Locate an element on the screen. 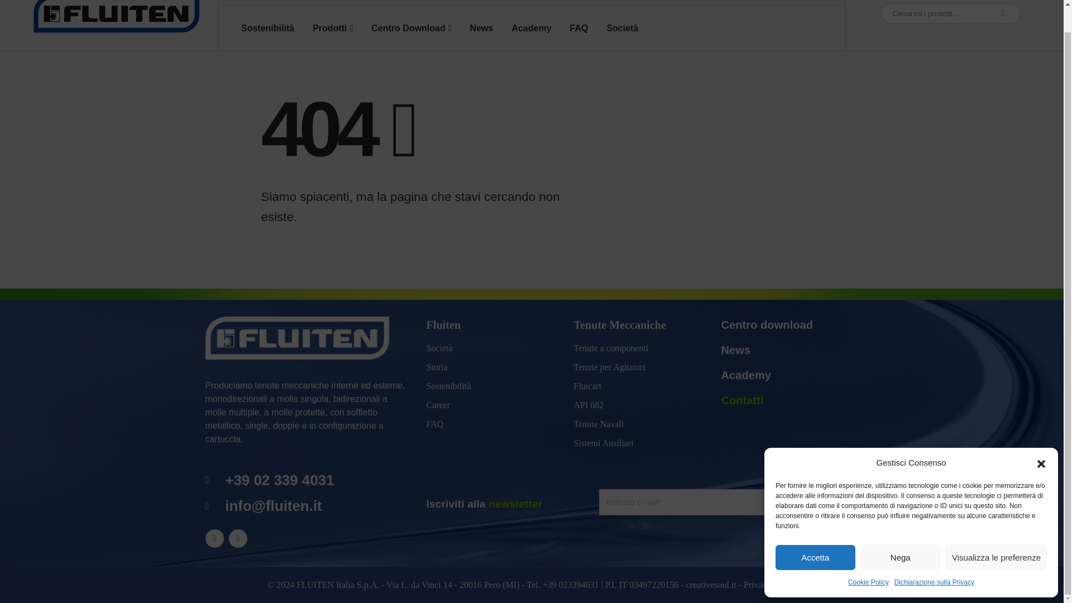 The width and height of the screenshot is (1072, 603). Accetta is located at coordinates (815, 532).